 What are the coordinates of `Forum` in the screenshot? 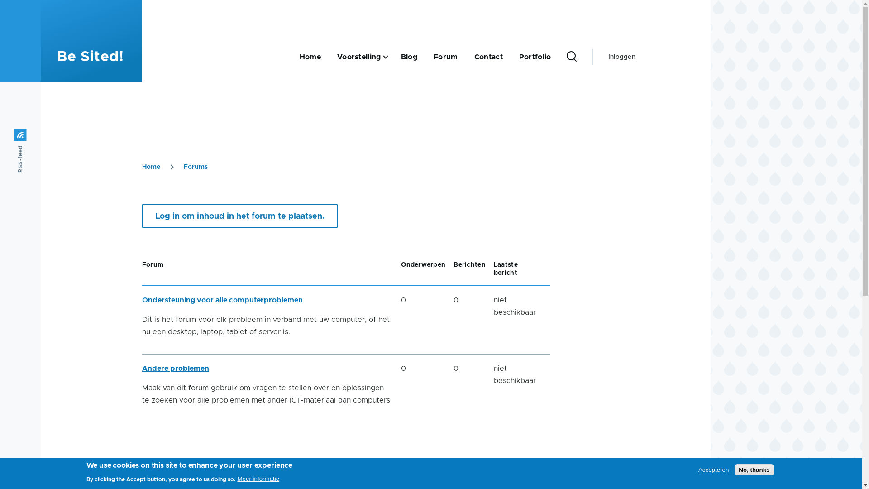 It's located at (446, 57).